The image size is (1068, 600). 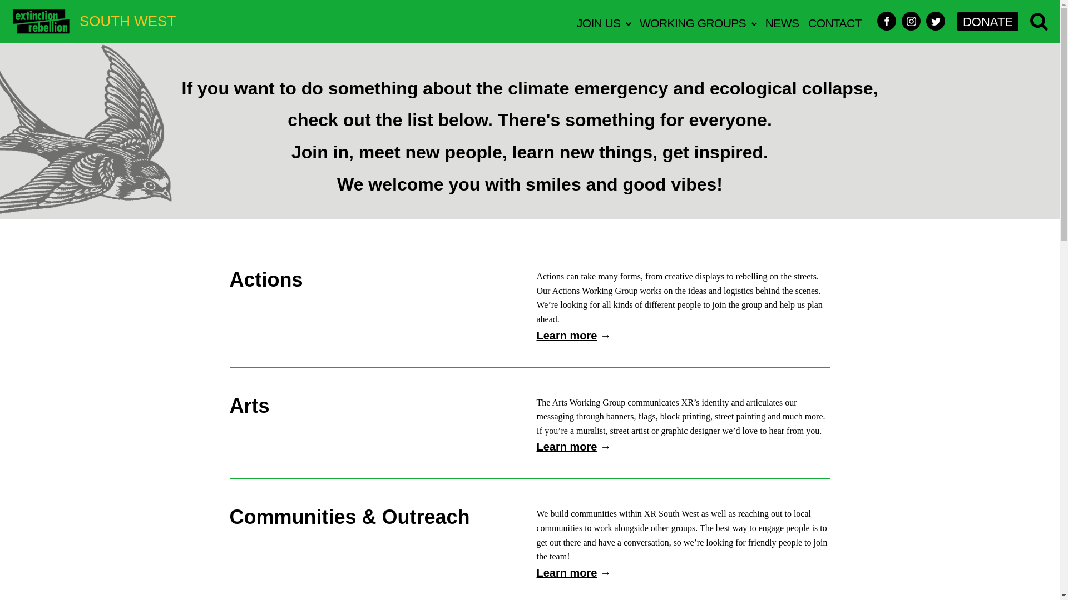 What do you see at coordinates (566, 335) in the screenshot?
I see `Learn more` at bounding box center [566, 335].